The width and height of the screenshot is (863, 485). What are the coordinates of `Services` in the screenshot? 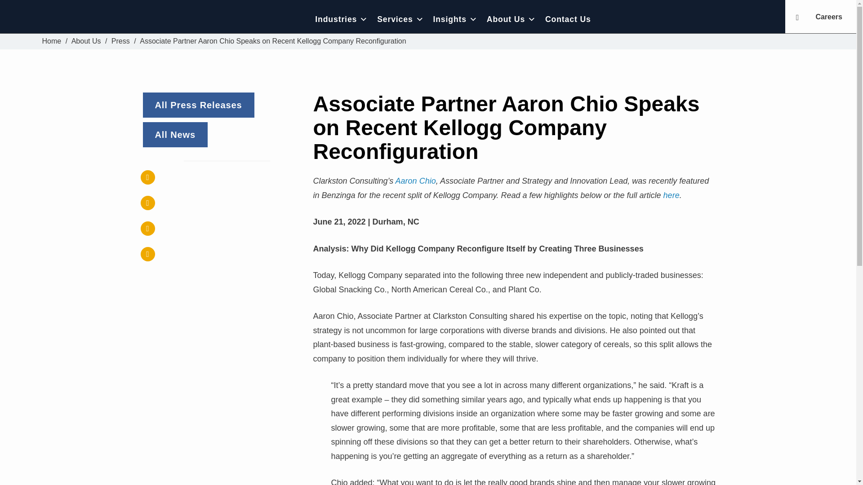 It's located at (400, 19).